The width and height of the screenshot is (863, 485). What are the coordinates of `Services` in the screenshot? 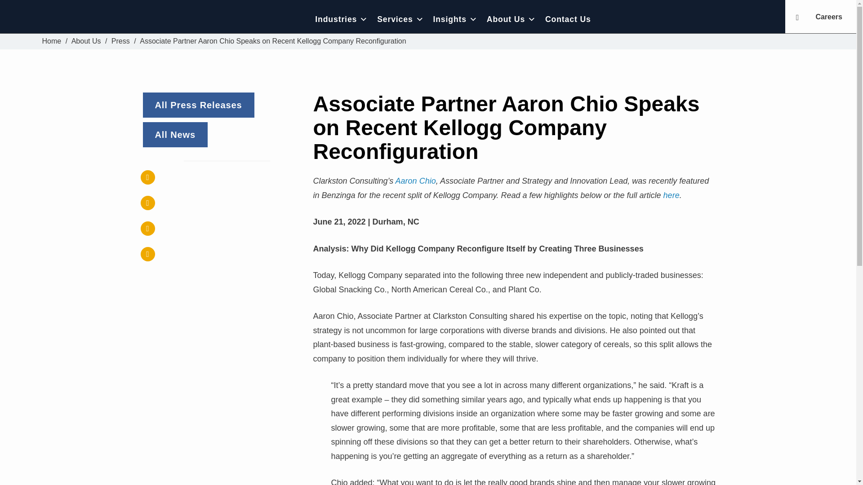 It's located at (400, 19).